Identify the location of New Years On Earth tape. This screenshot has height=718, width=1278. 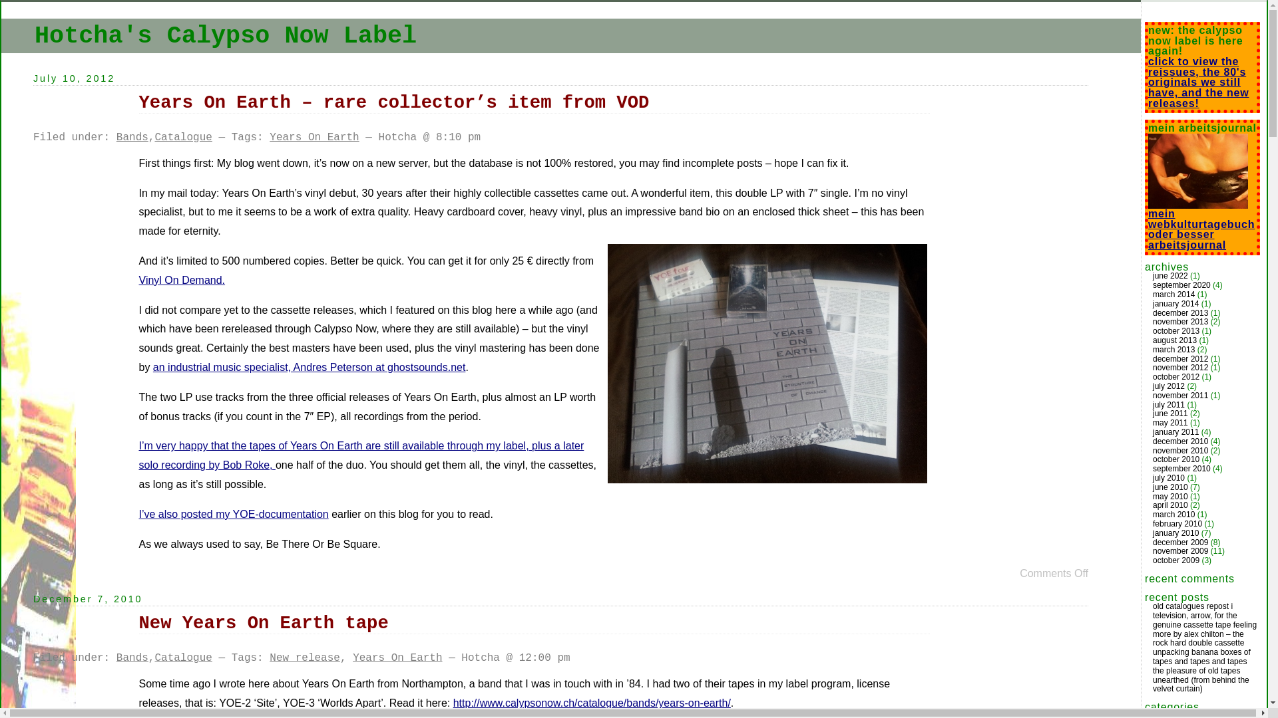
(264, 624).